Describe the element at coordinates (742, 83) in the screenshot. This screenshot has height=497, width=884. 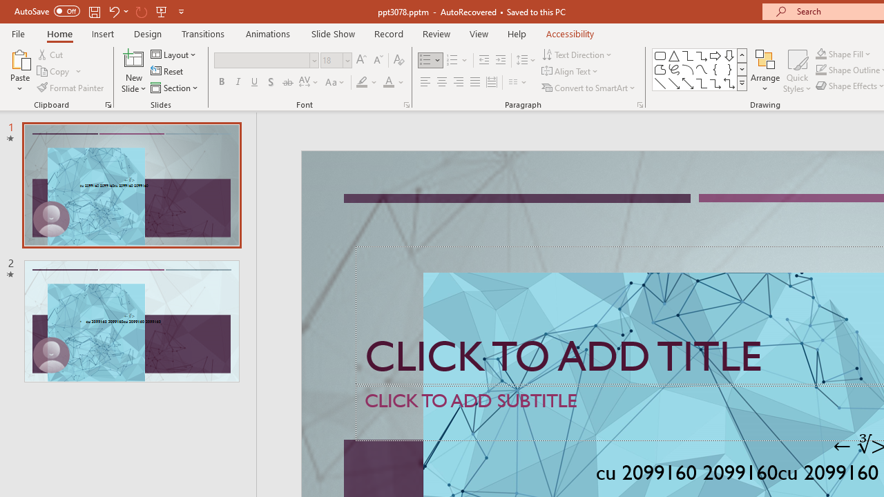
I see `Class: NetUIImage` at that location.